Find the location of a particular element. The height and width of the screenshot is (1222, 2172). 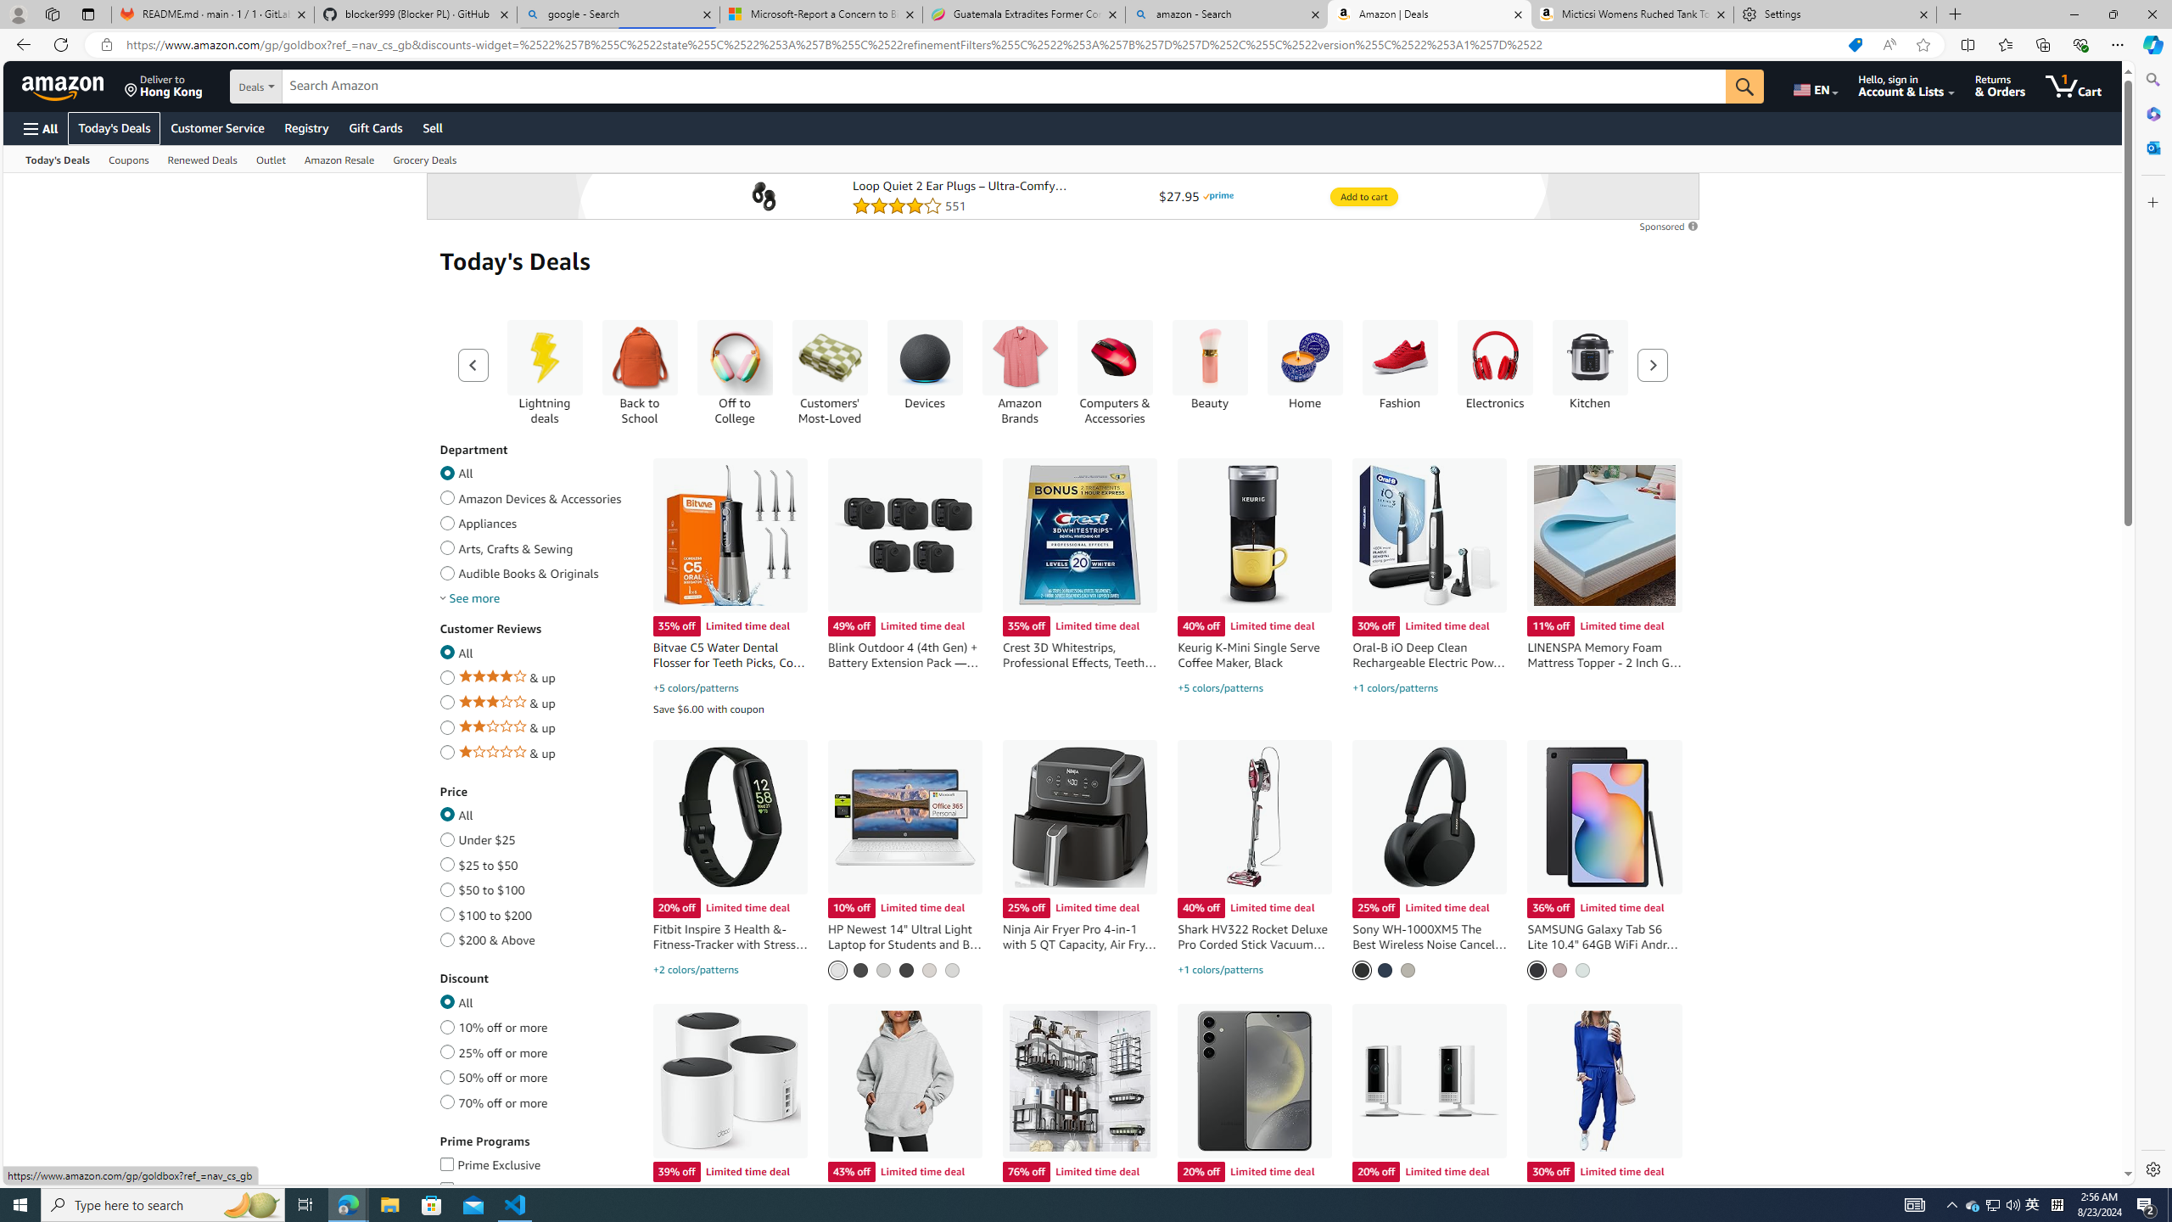

Back to School is located at coordinates (640, 358).